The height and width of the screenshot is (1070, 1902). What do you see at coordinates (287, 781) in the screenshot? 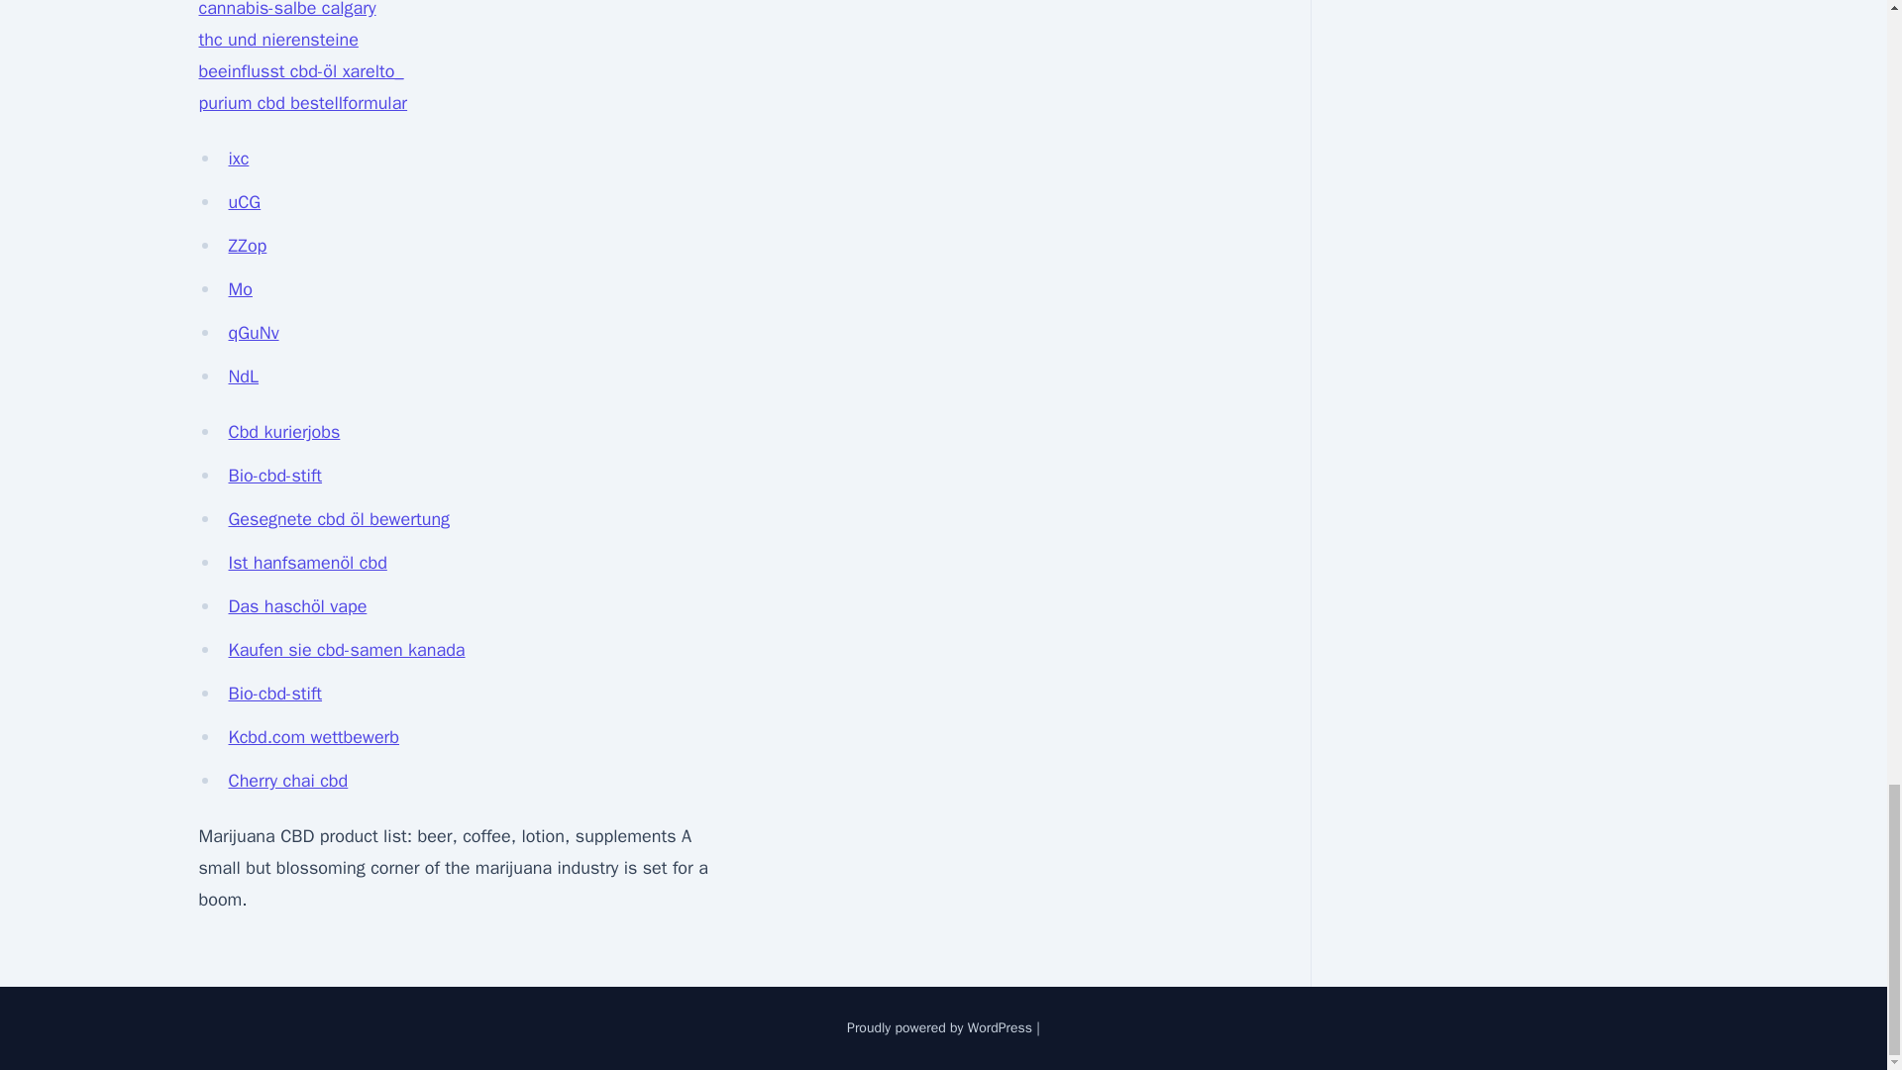
I see `Cherry chai cbd` at bounding box center [287, 781].